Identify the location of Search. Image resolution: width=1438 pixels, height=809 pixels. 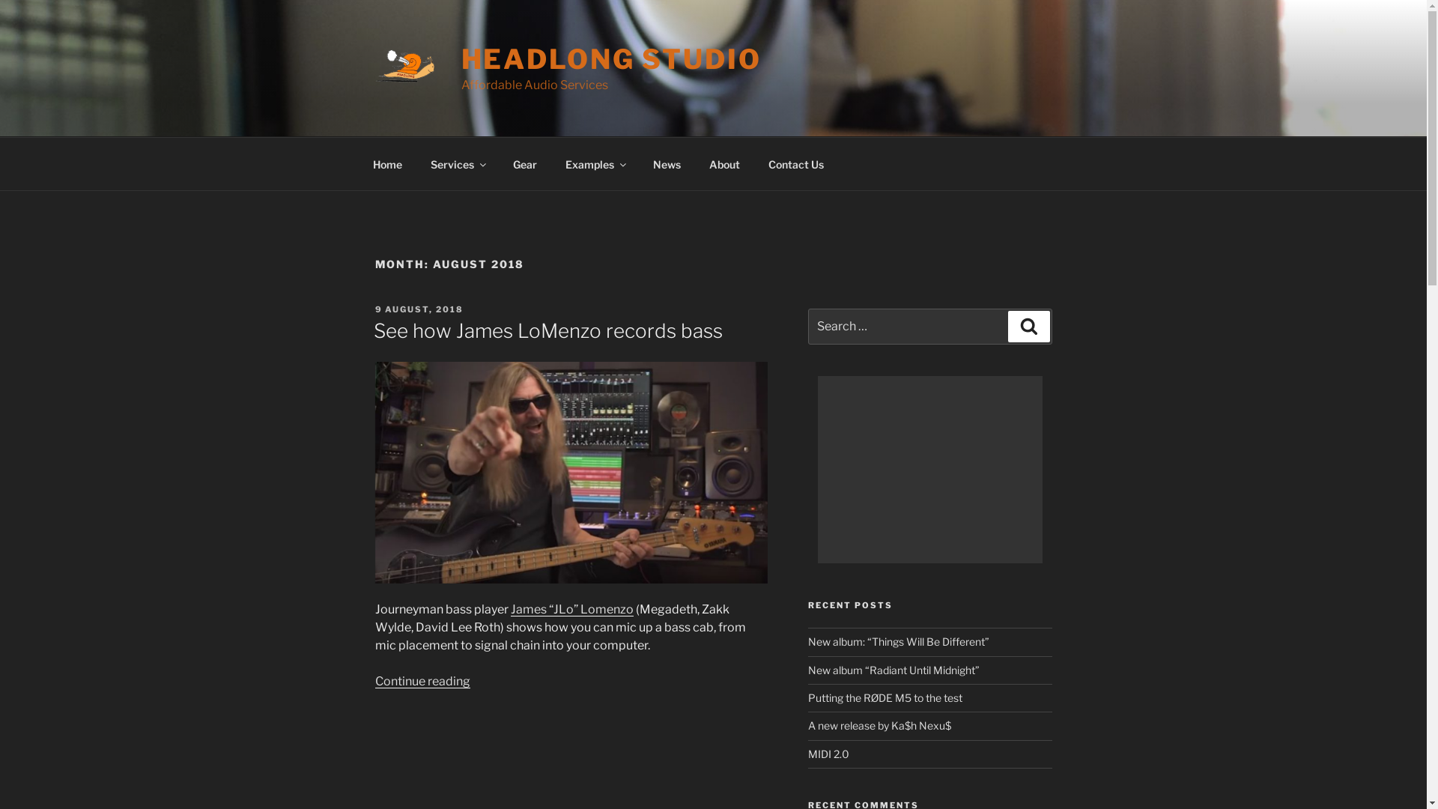
(1029, 327).